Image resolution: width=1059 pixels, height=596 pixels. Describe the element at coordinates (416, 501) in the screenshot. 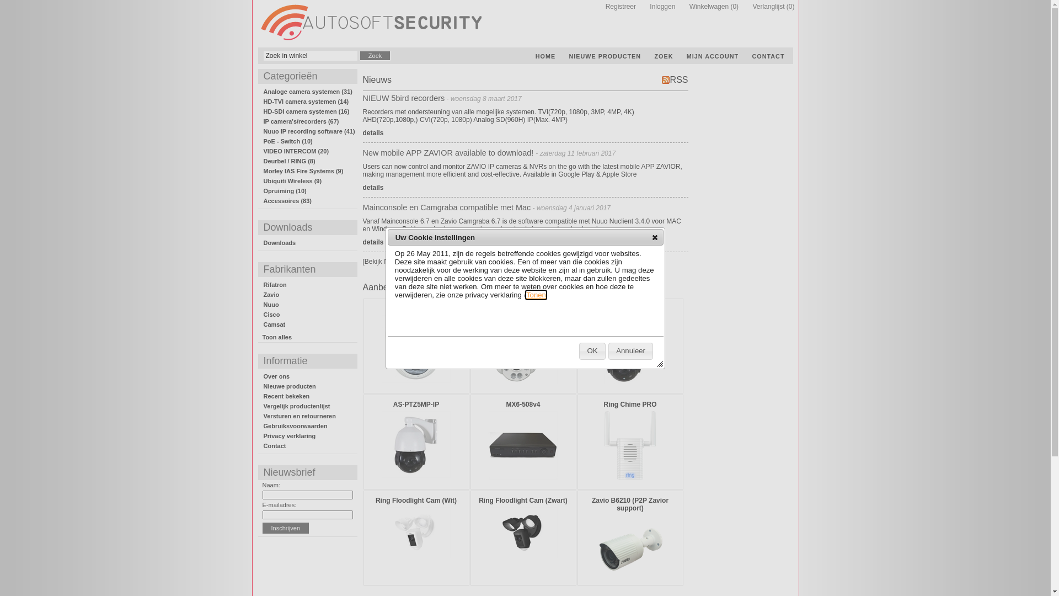

I see `Ring Floodlight Cam (Wit)` at that location.